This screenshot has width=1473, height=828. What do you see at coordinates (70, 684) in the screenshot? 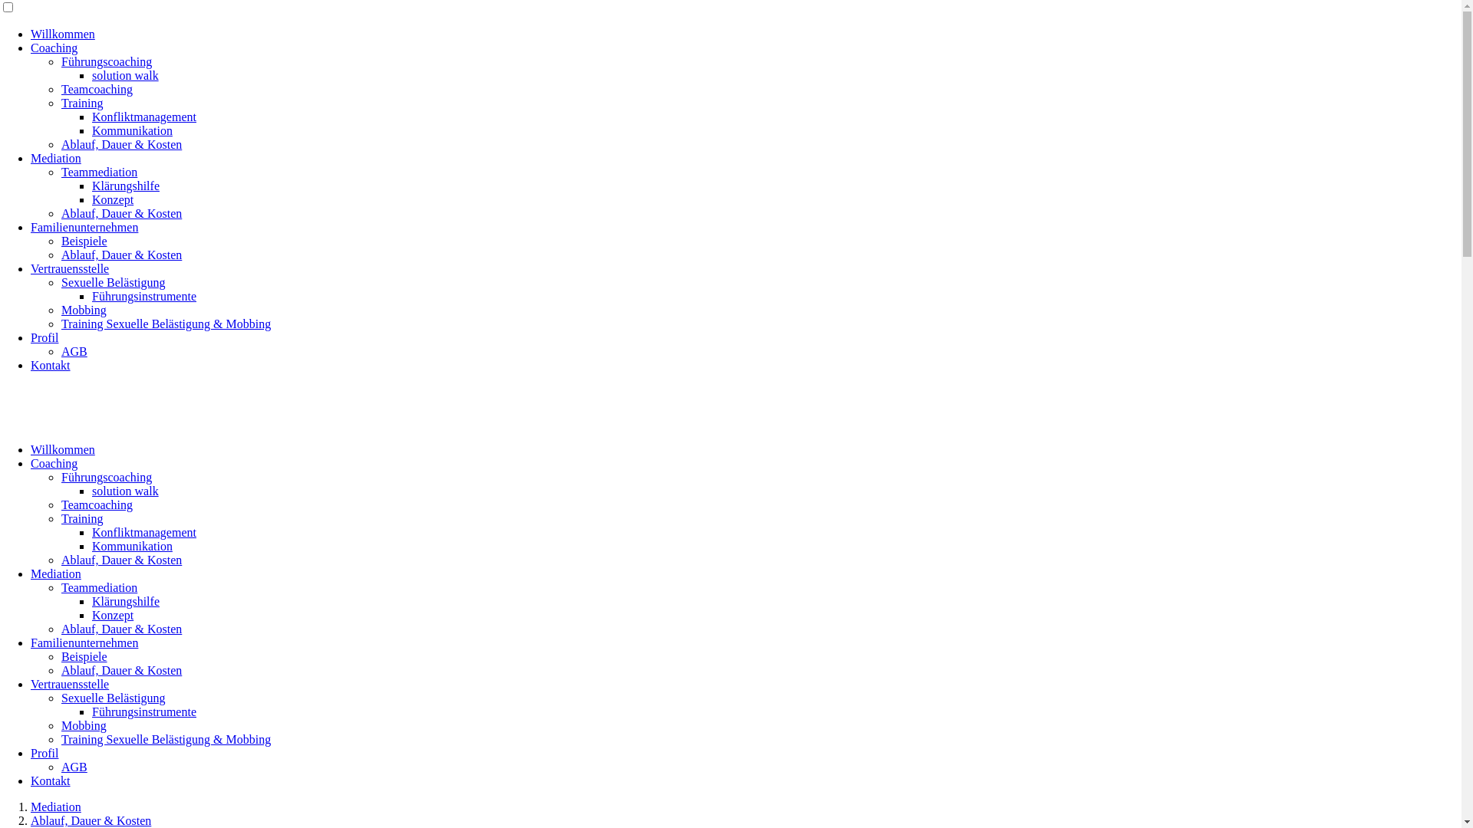
I see `Vertrauensstelle` at bounding box center [70, 684].